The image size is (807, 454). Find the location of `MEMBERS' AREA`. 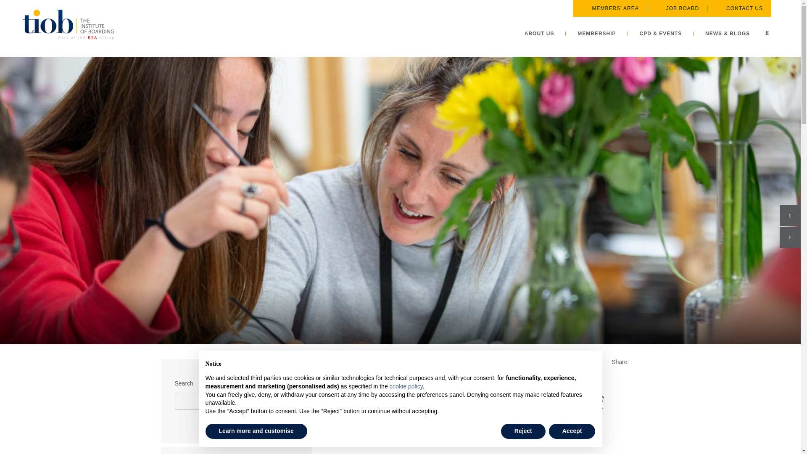

MEMBERS' AREA is located at coordinates (609, 8).